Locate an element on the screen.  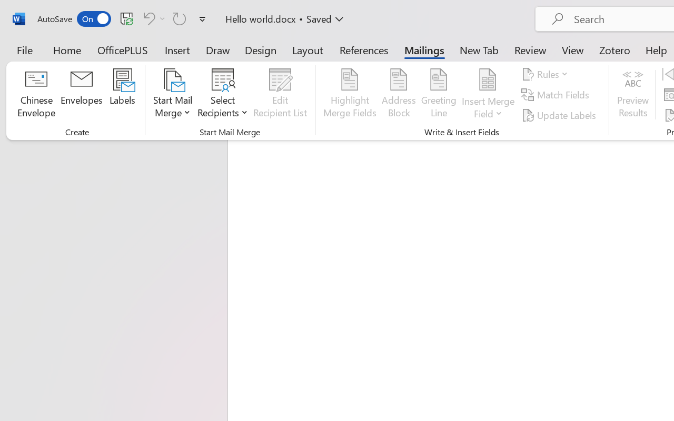
More Options is located at coordinates (162, 18).